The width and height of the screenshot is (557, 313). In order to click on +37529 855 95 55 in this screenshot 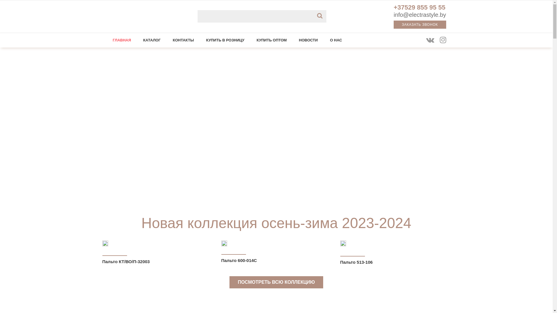, I will do `click(419, 8)`.